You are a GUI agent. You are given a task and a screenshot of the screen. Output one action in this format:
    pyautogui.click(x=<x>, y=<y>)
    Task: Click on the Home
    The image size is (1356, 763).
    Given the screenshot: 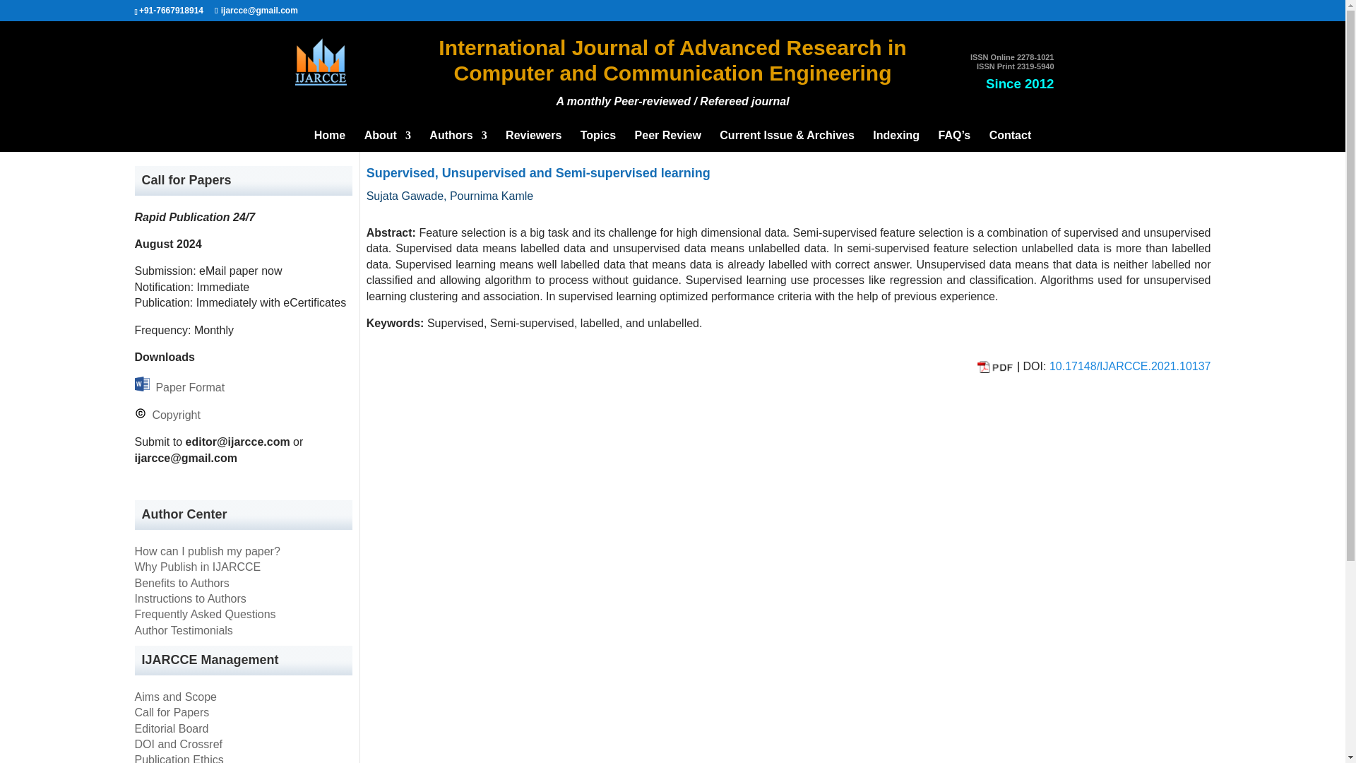 What is the action you would take?
    pyautogui.click(x=330, y=141)
    